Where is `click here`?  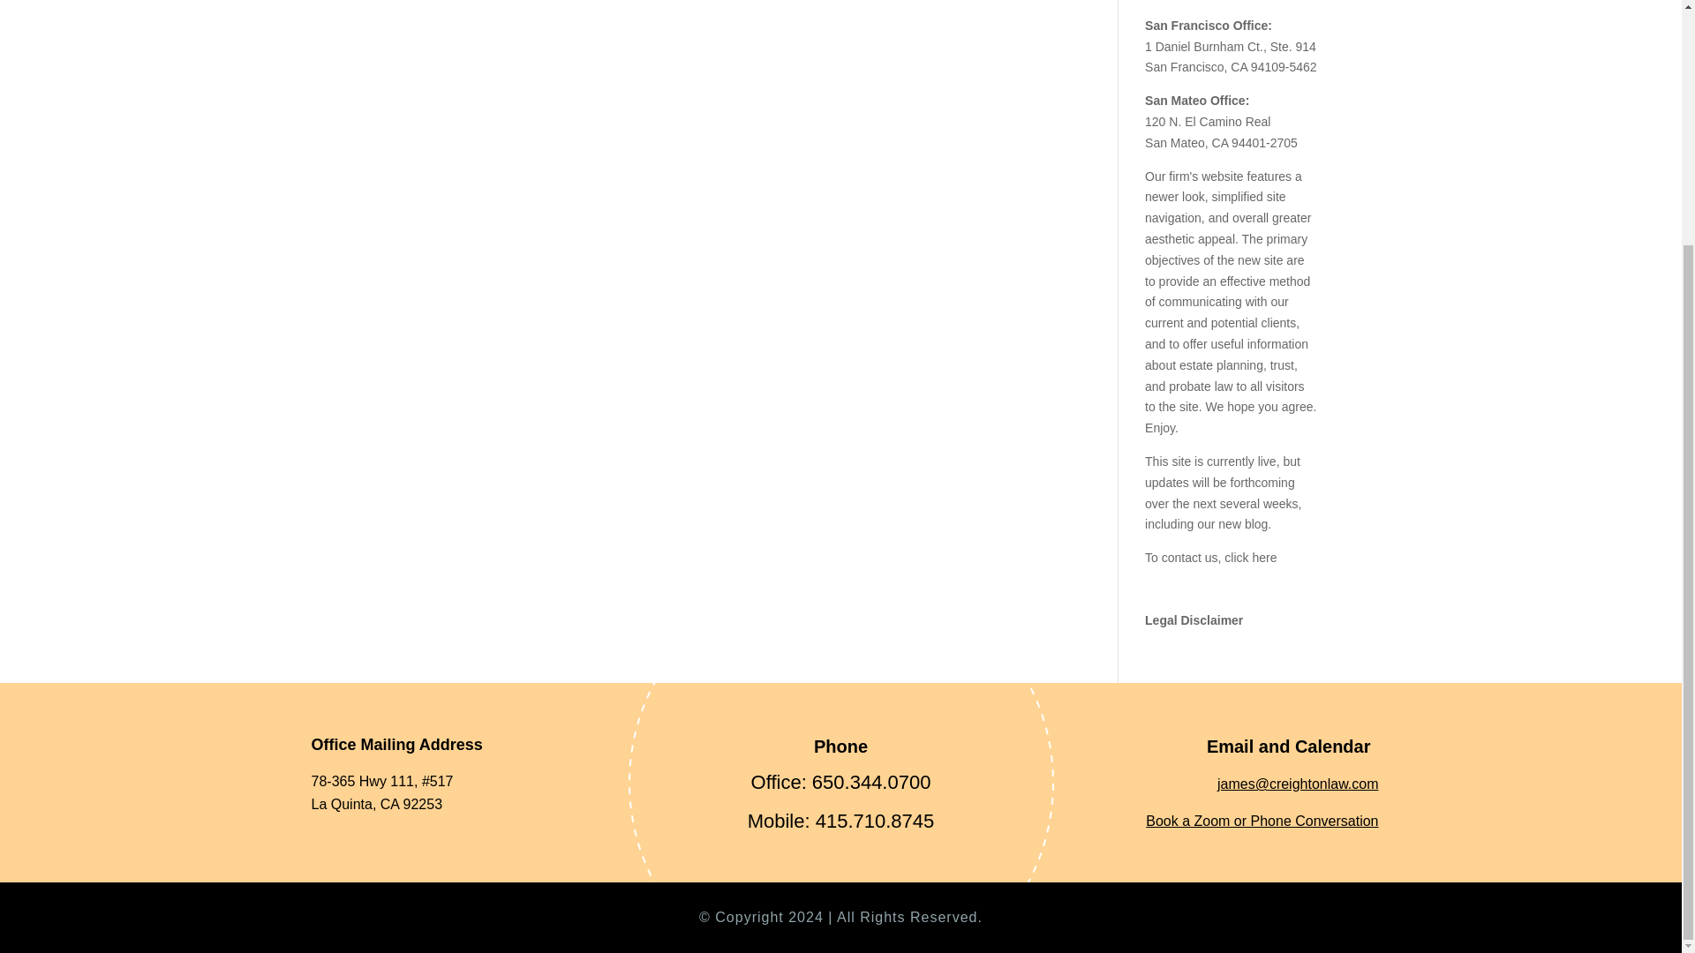
click here is located at coordinates (1250, 558).